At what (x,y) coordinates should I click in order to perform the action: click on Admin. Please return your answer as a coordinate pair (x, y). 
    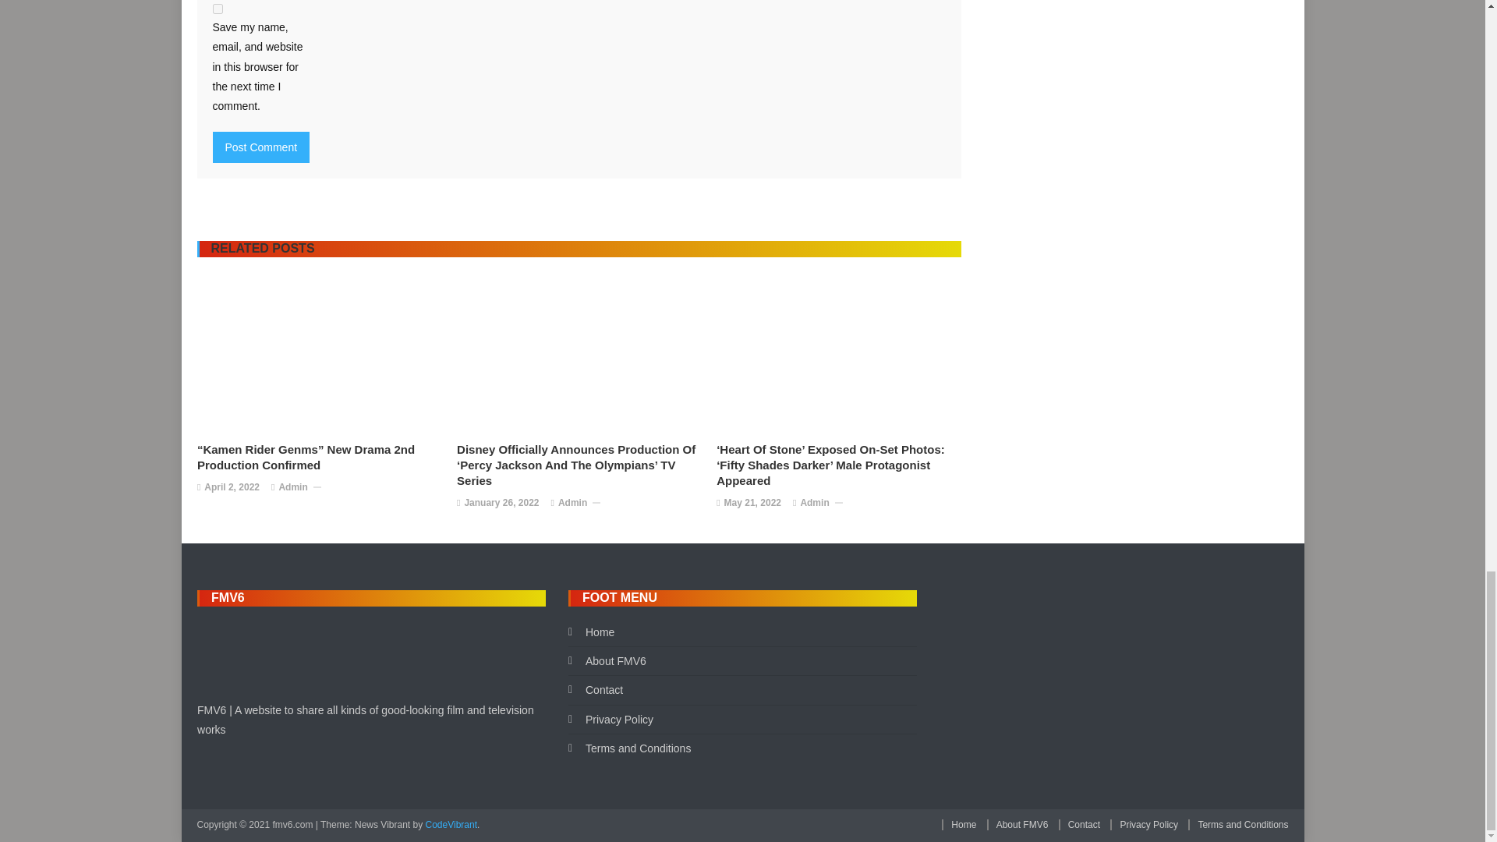
    Looking at the image, I should click on (572, 504).